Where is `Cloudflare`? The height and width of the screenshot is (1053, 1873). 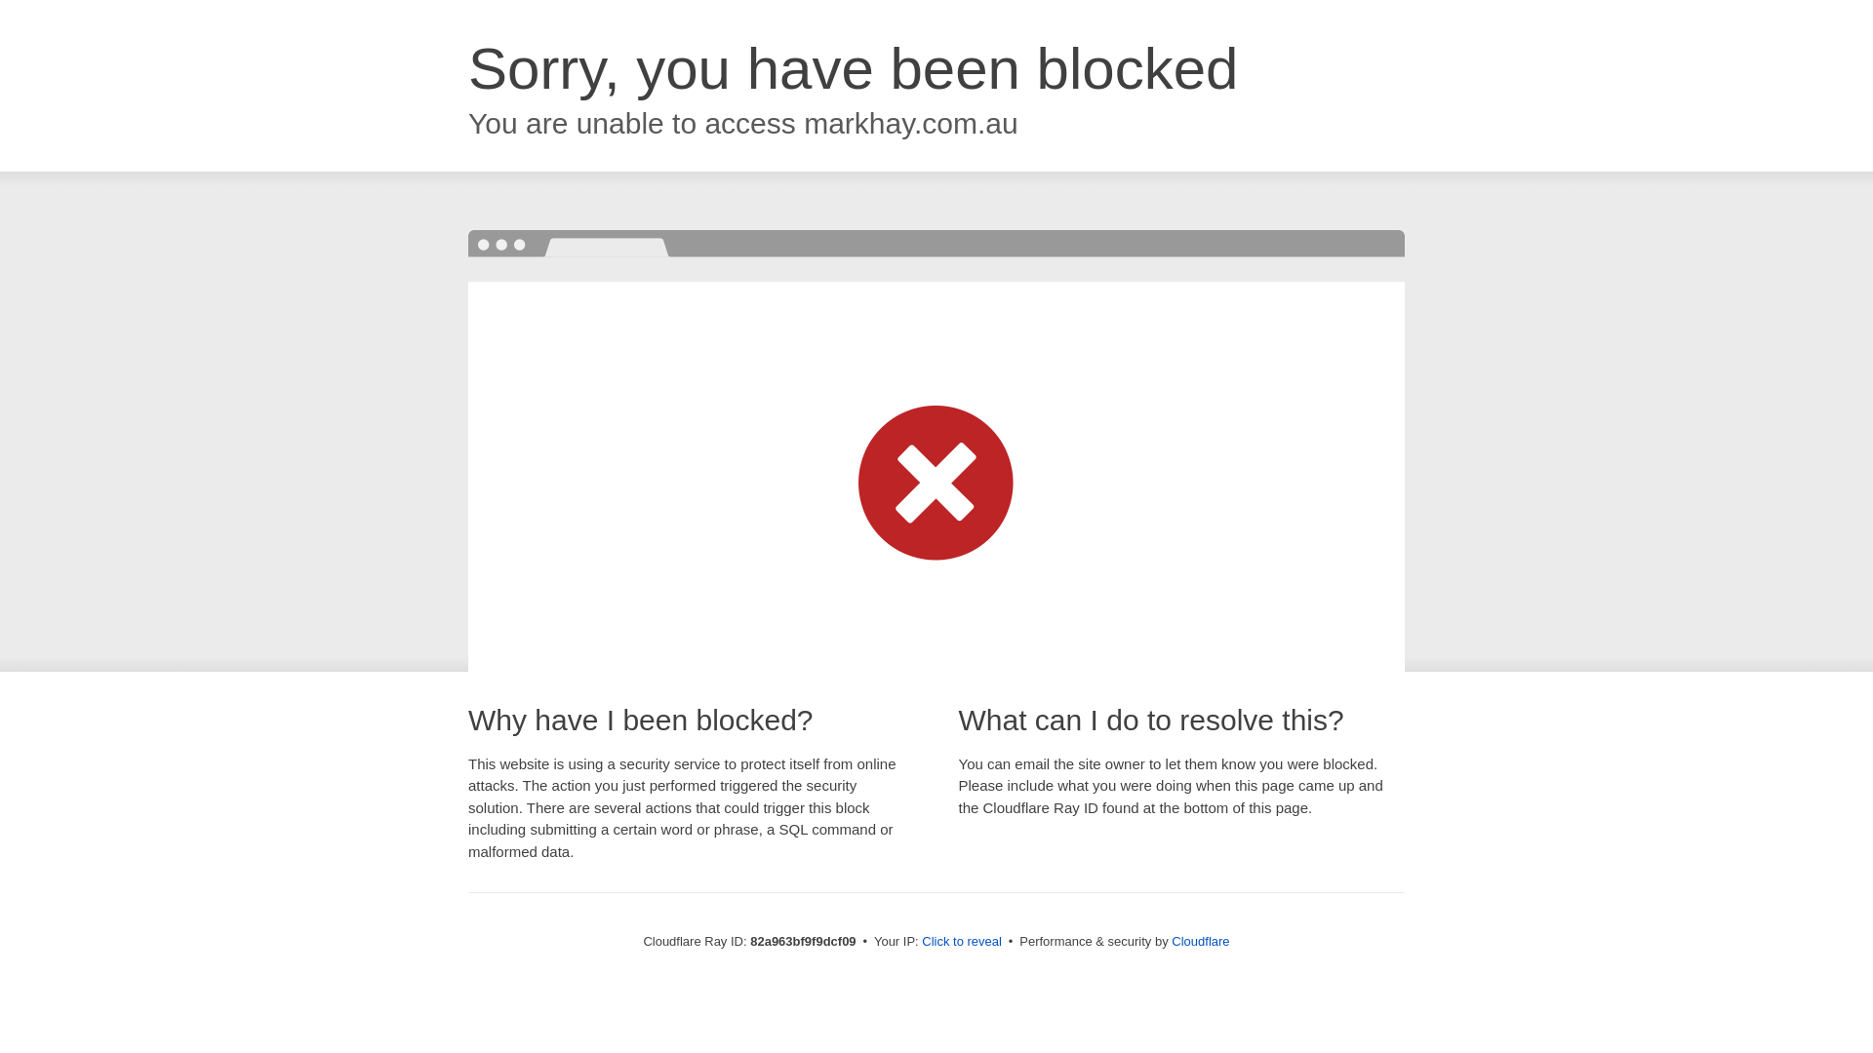
Cloudflare is located at coordinates (1200, 942).